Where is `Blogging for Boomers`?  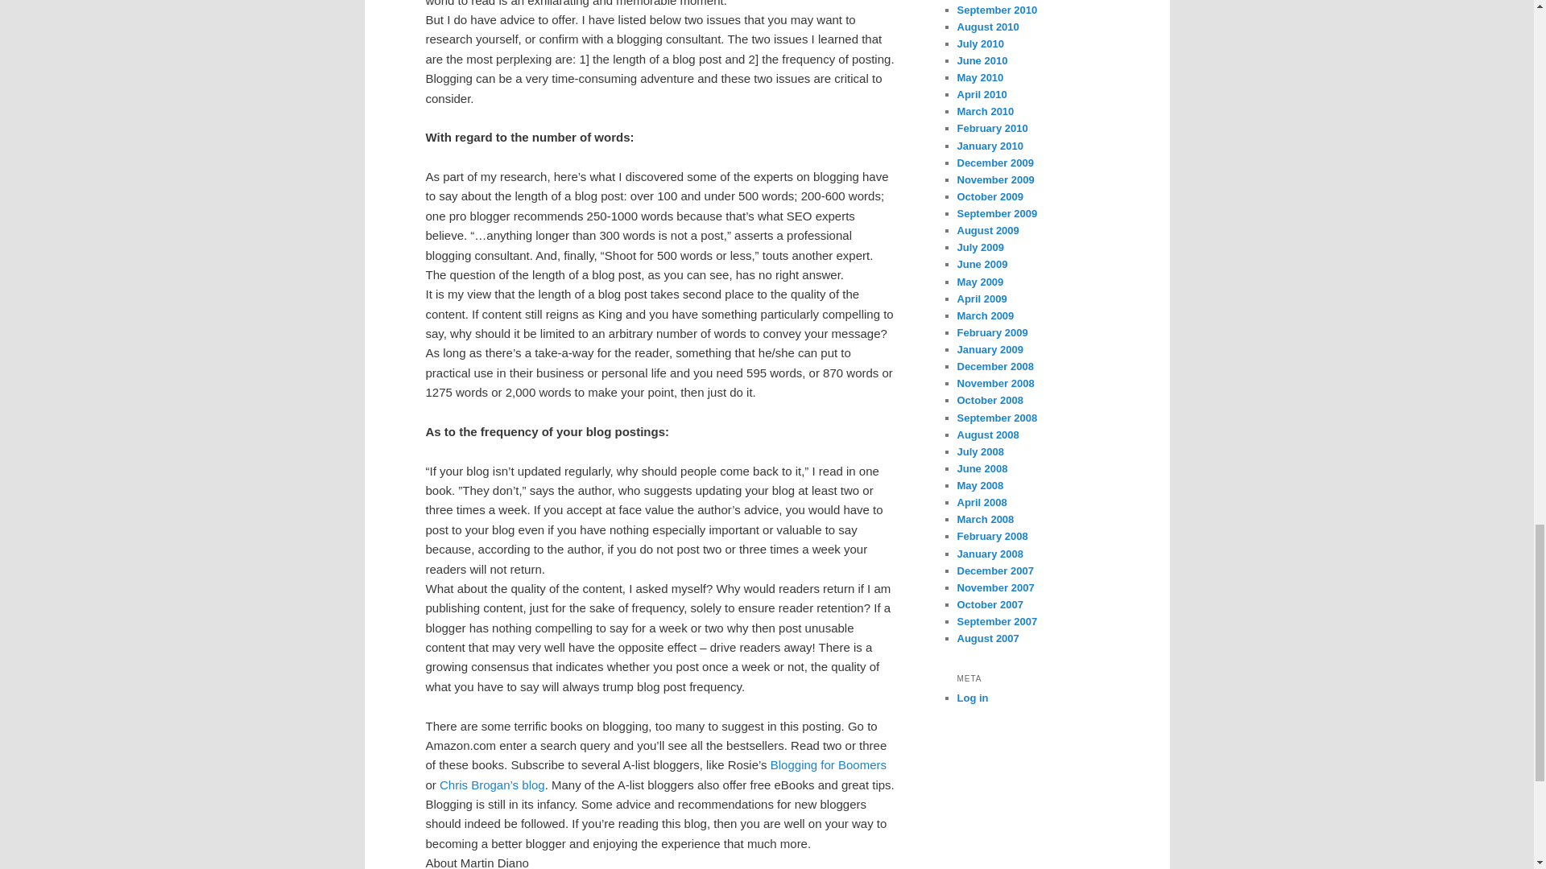
Blogging for Boomers is located at coordinates (828, 764).